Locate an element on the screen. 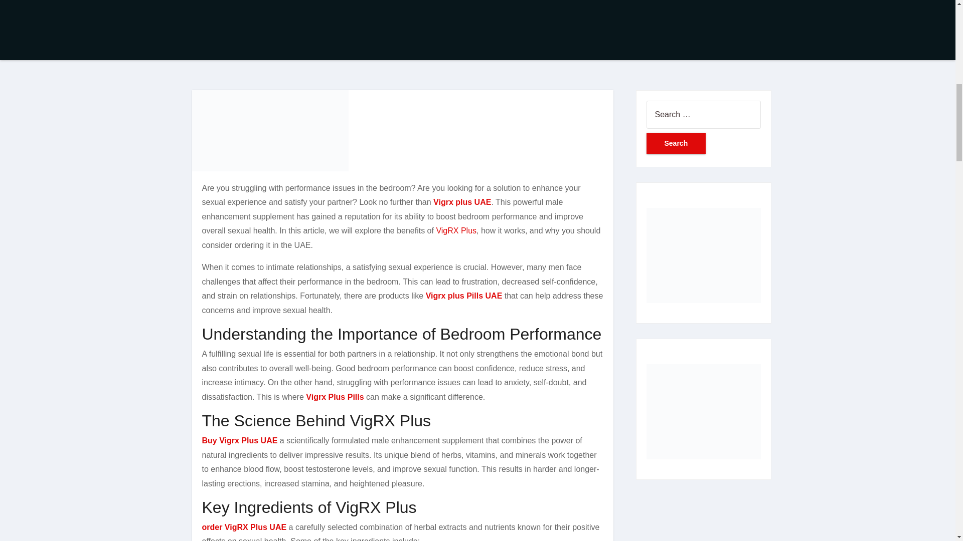 The height and width of the screenshot is (541, 963). VigRX Plus is located at coordinates (456, 230).